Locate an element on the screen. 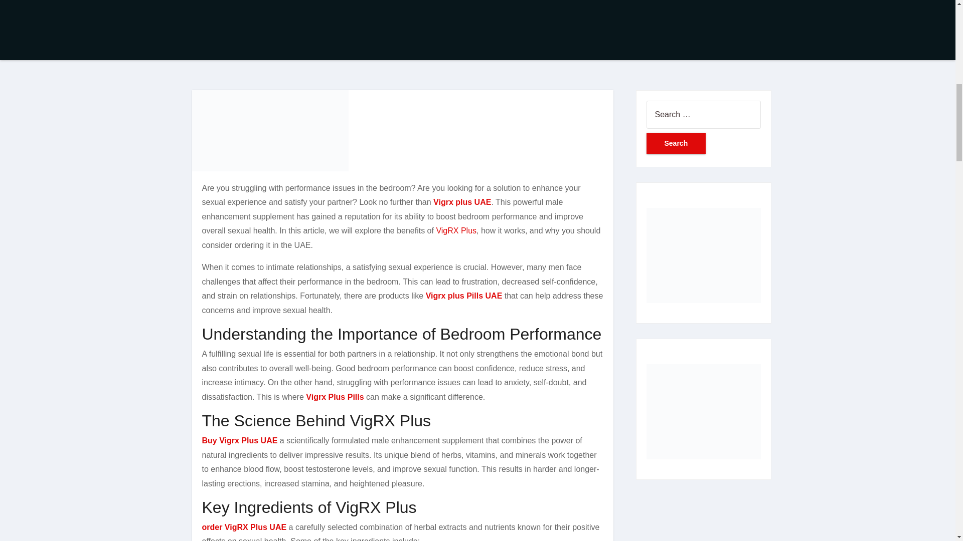 The height and width of the screenshot is (541, 963). VigRX Plus is located at coordinates (456, 230).